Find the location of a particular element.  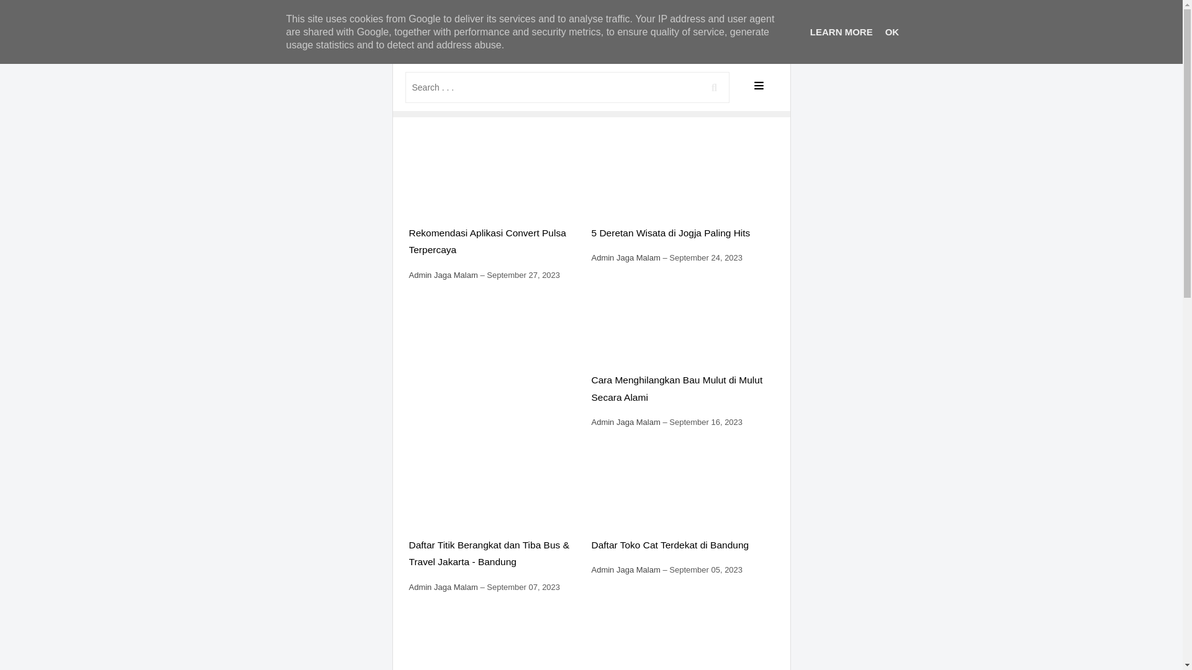

Search is located at coordinates (714, 87).